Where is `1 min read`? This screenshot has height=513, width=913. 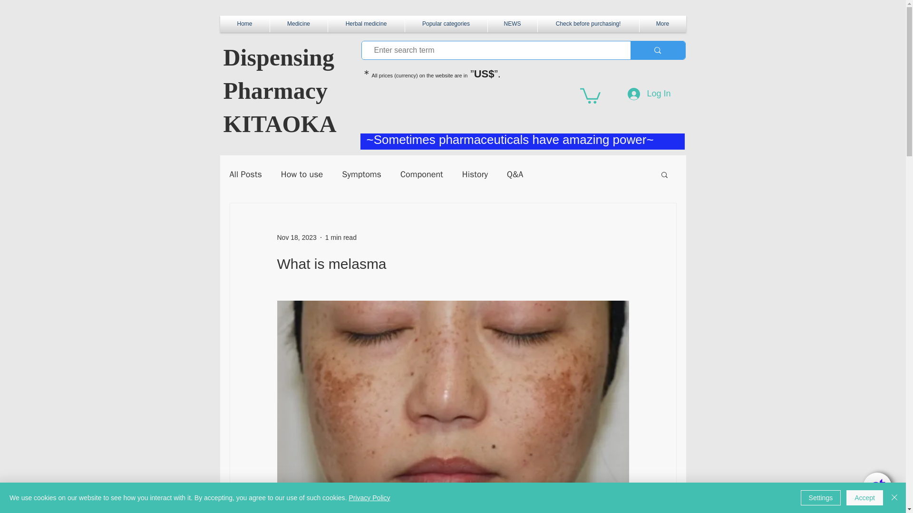
1 min read is located at coordinates (340, 237).